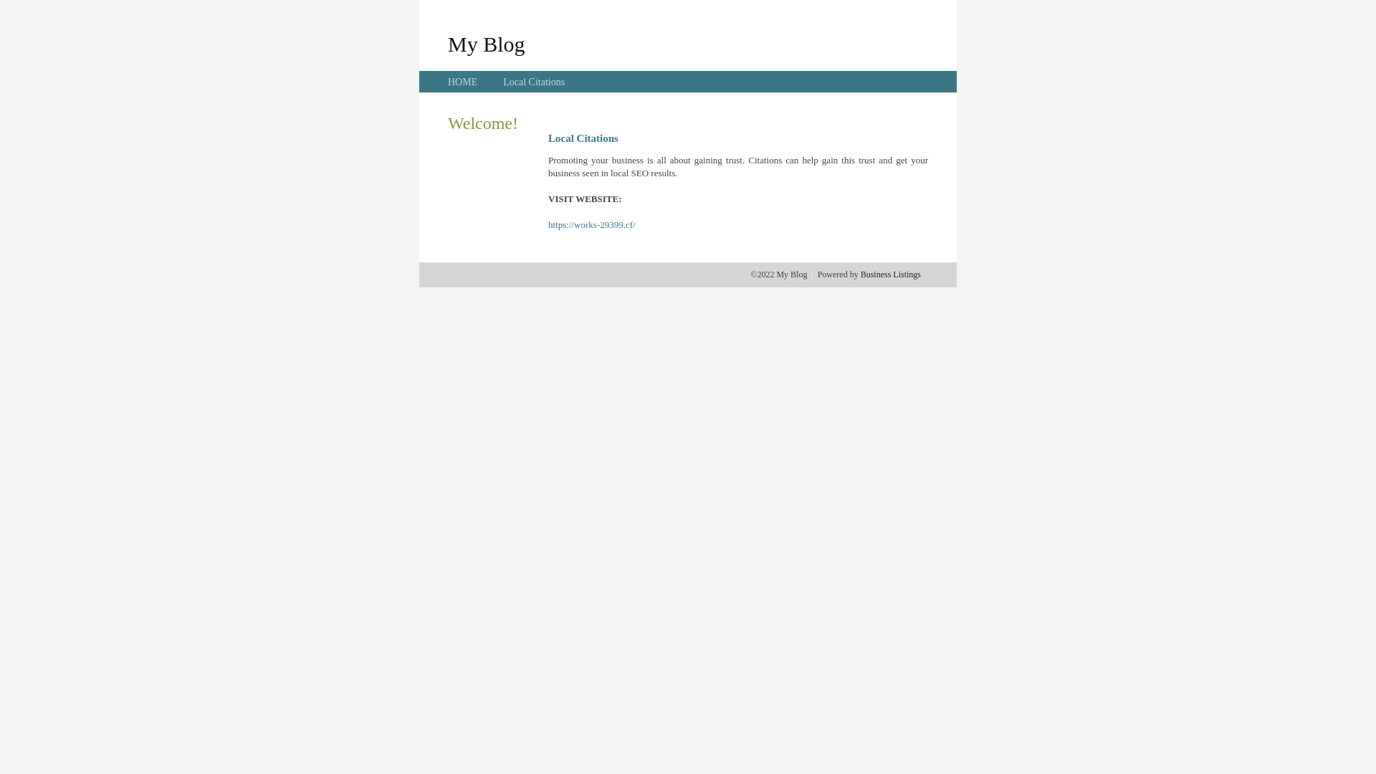 The height and width of the screenshot is (774, 1376). I want to click on My Blog, so click(487, 44).